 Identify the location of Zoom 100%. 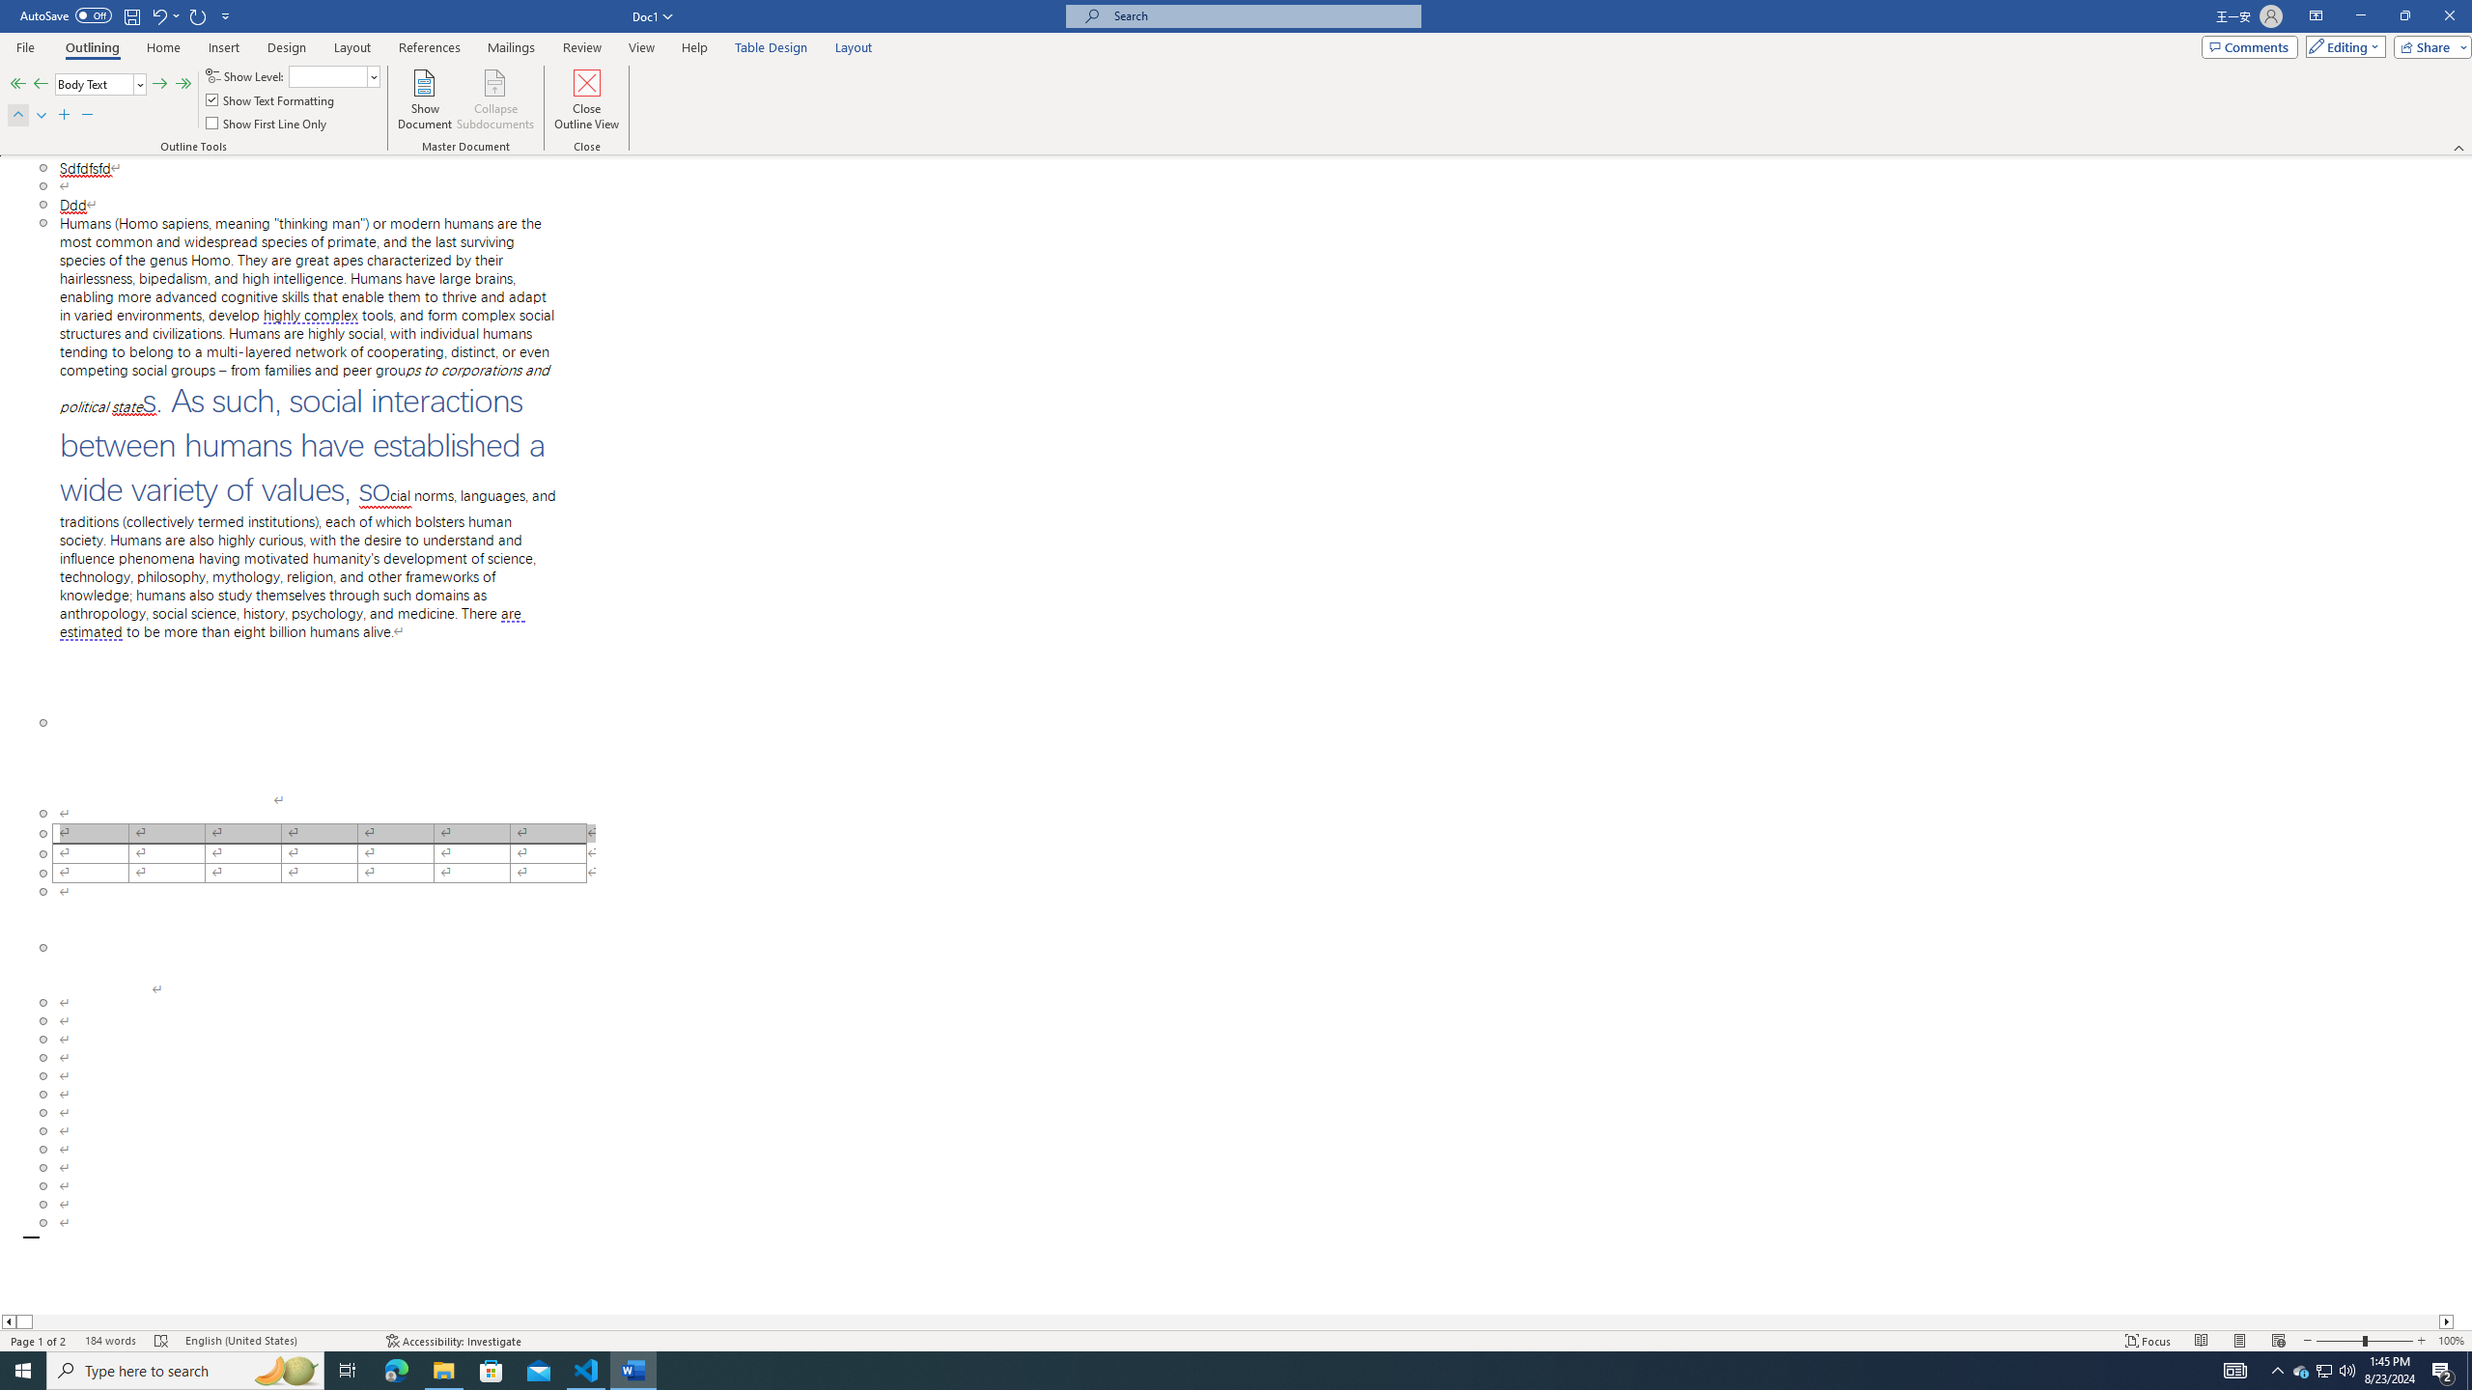
(2451, 1341).